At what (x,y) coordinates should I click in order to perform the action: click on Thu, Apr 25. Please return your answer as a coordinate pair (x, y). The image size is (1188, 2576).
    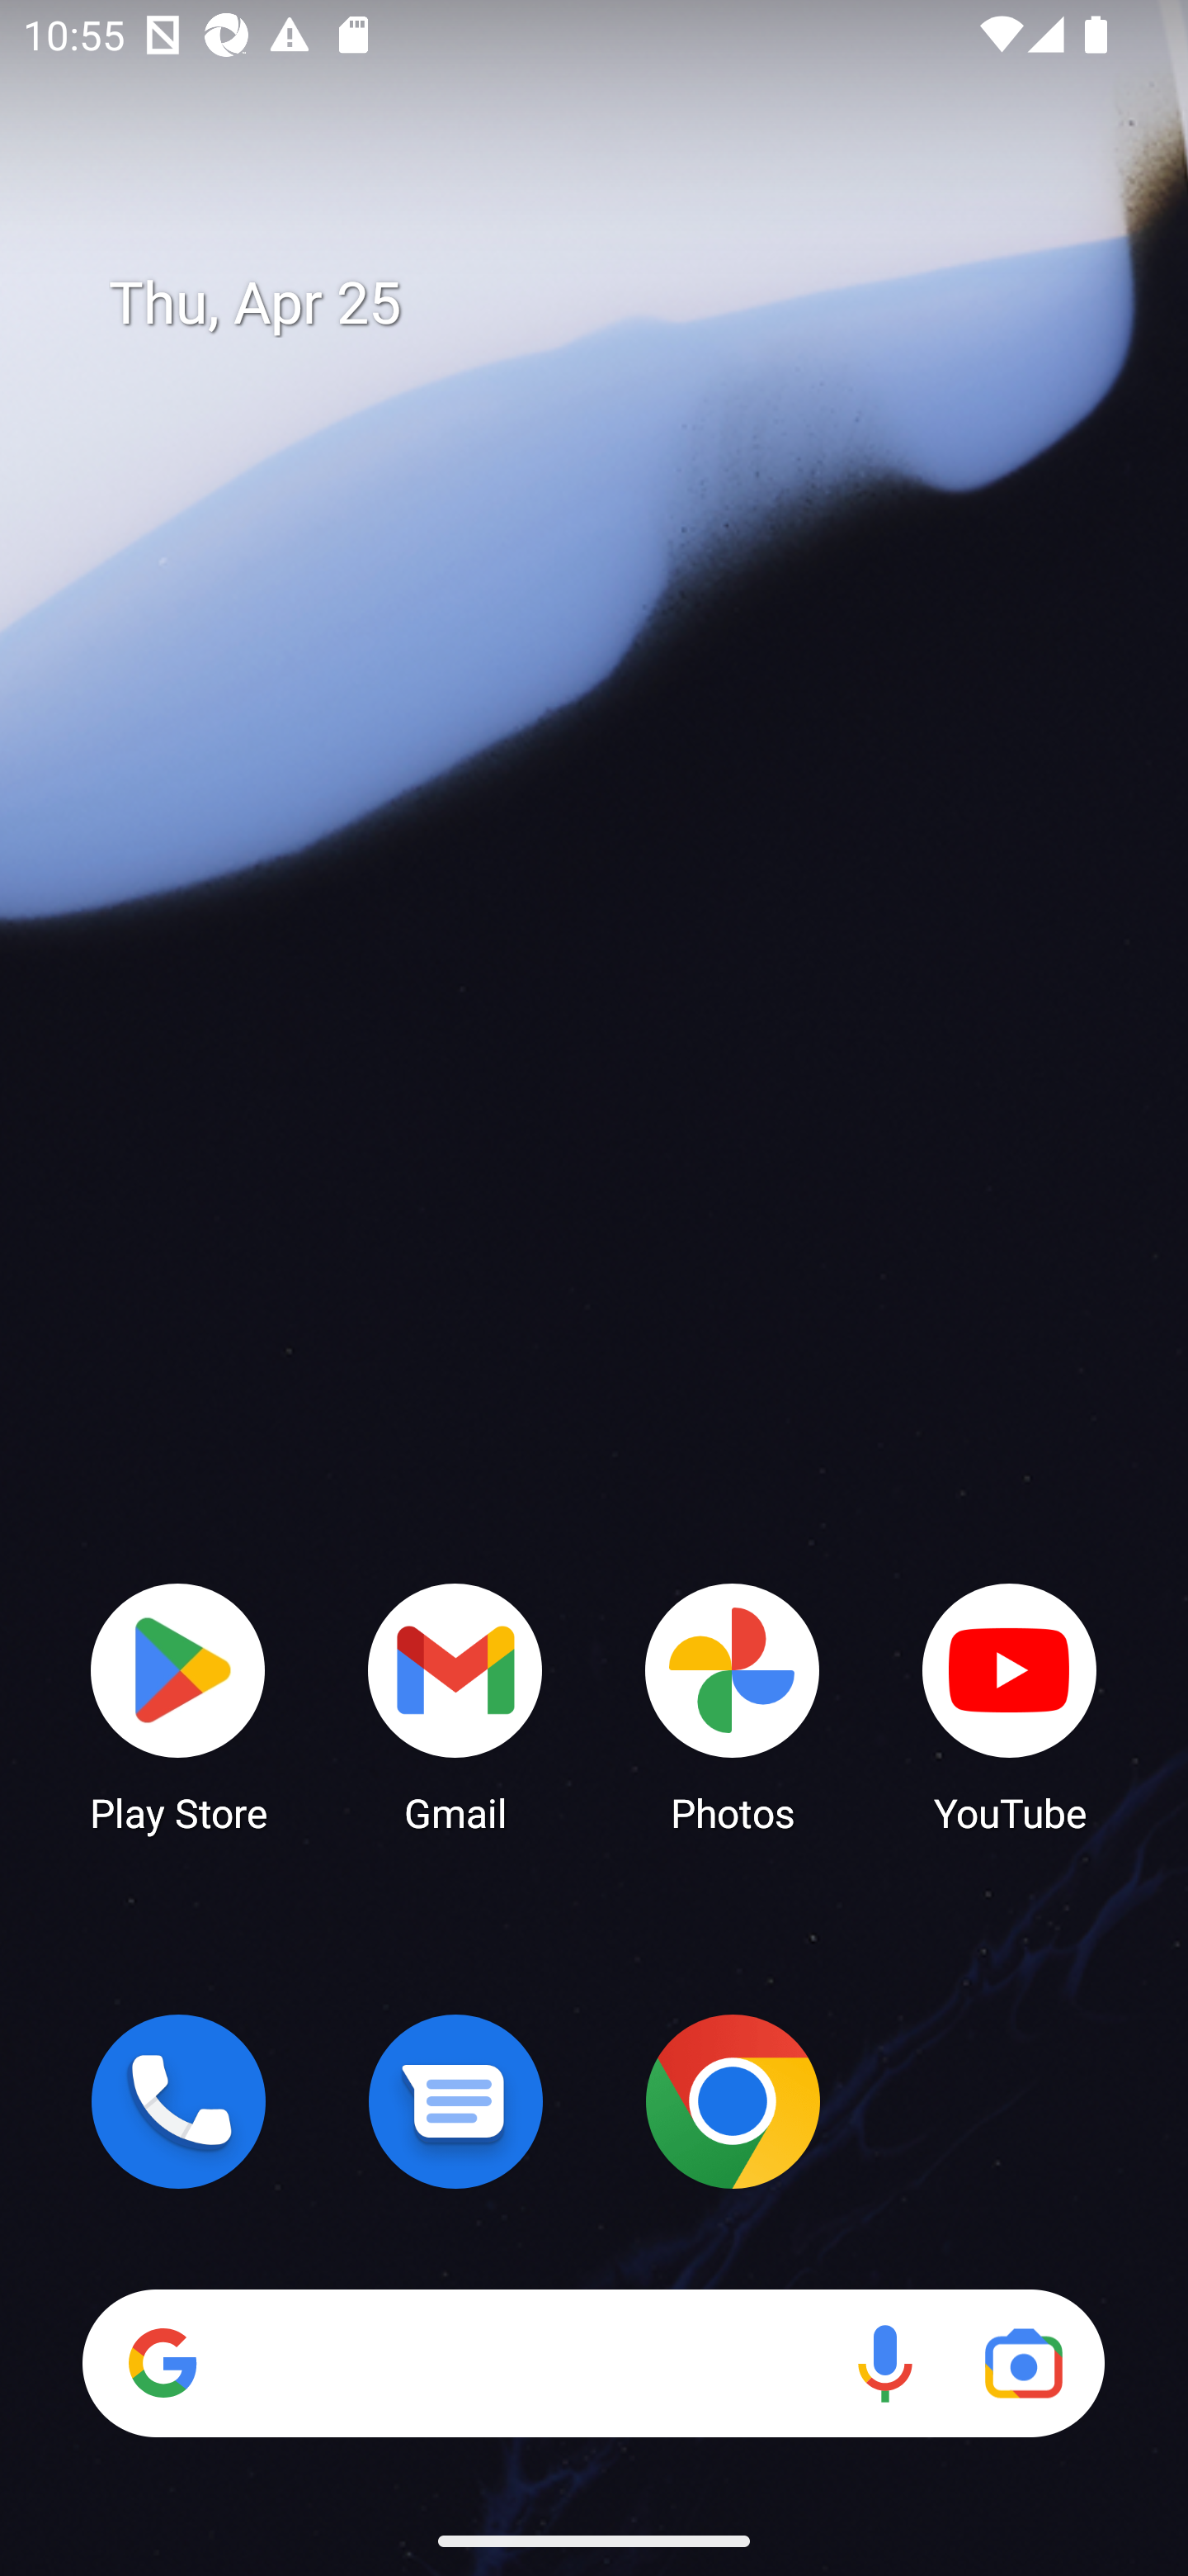
    Looking at the image, I should click on (617, 304).